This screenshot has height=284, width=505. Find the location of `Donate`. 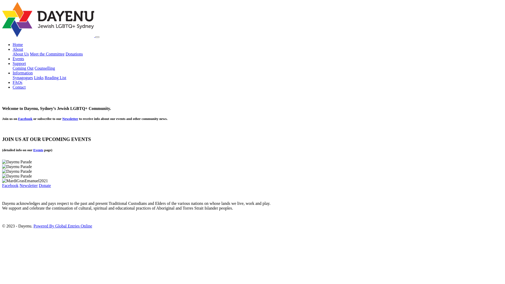

Donate is located at coordinates (45, 186).